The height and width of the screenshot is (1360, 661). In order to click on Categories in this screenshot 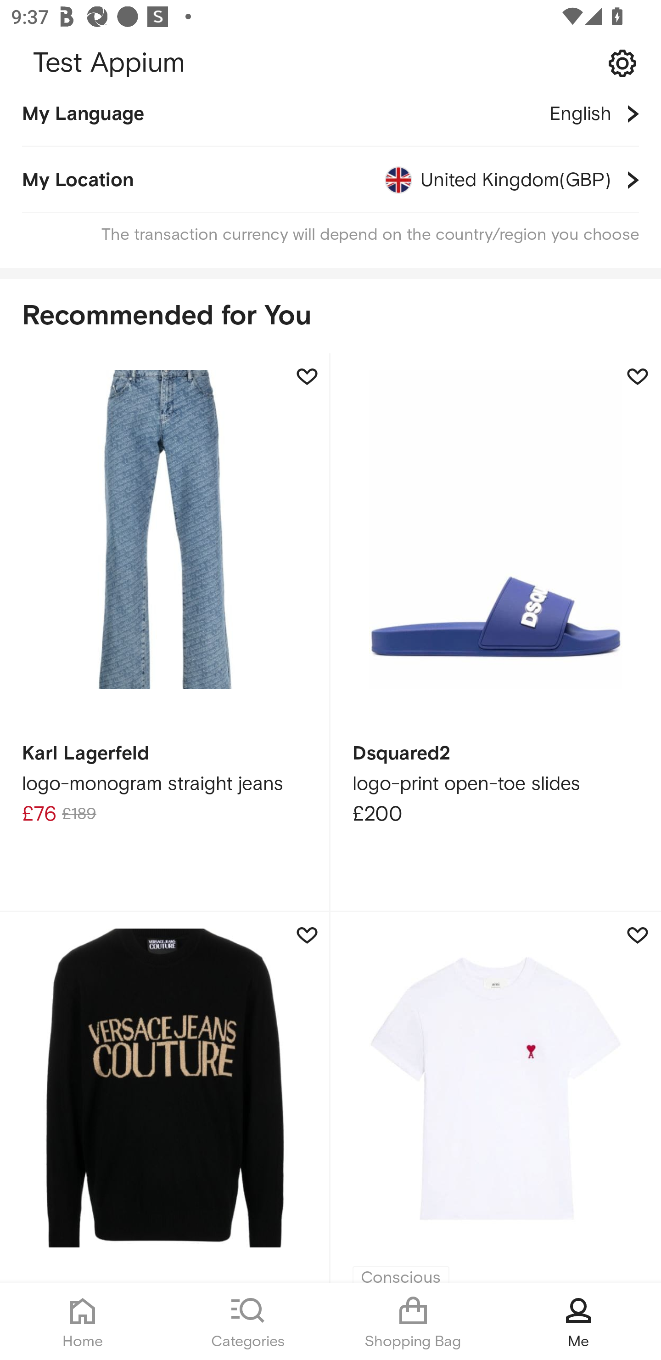, I will do `click(248, 1321)`.